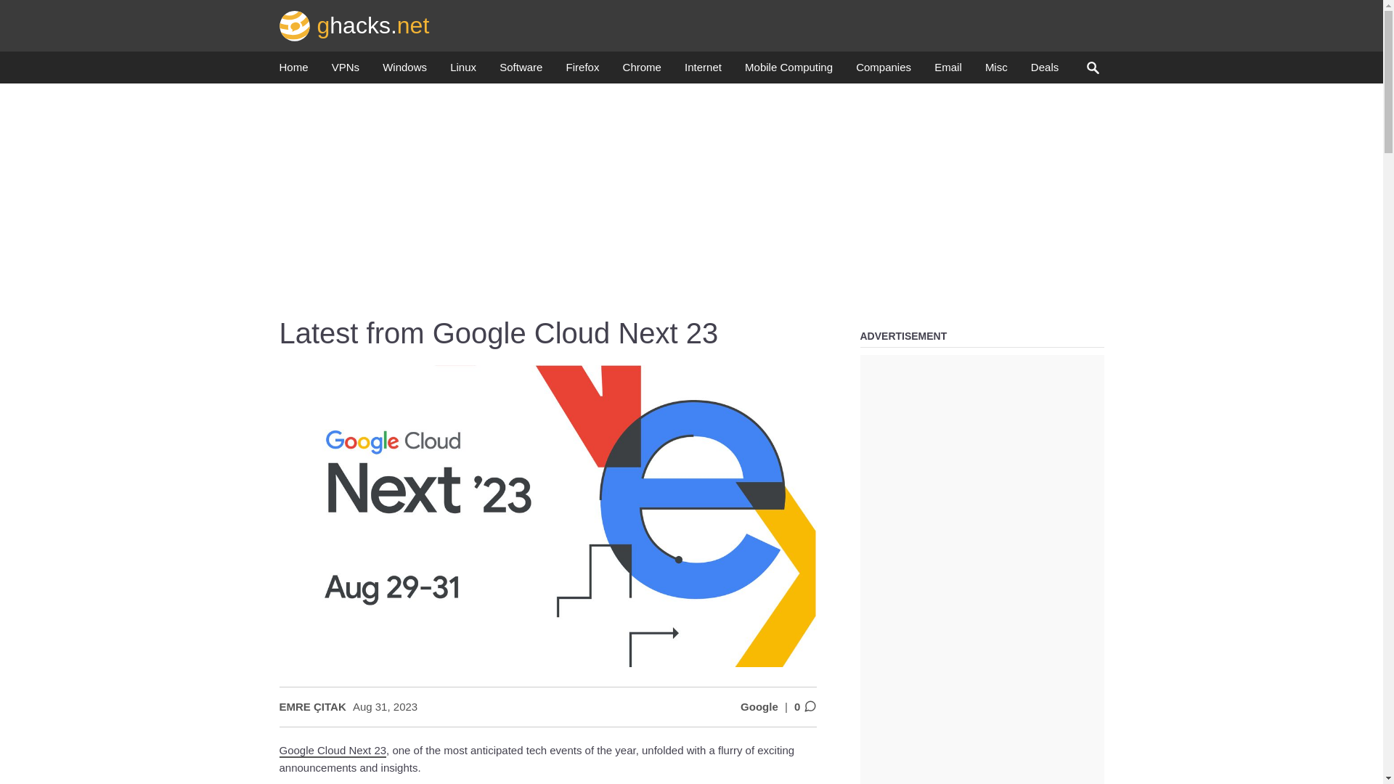  Describe the element at coordinates (996, 71) in the screenshot. I see `Misc` at that location.